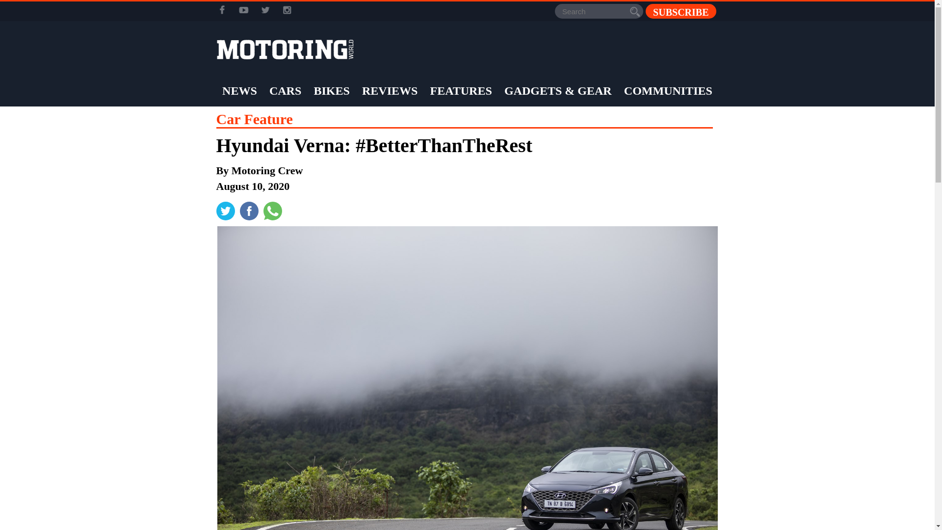  Describe the element at coordinates (285, 91) in the screenshot. I see `CARS` at that location.